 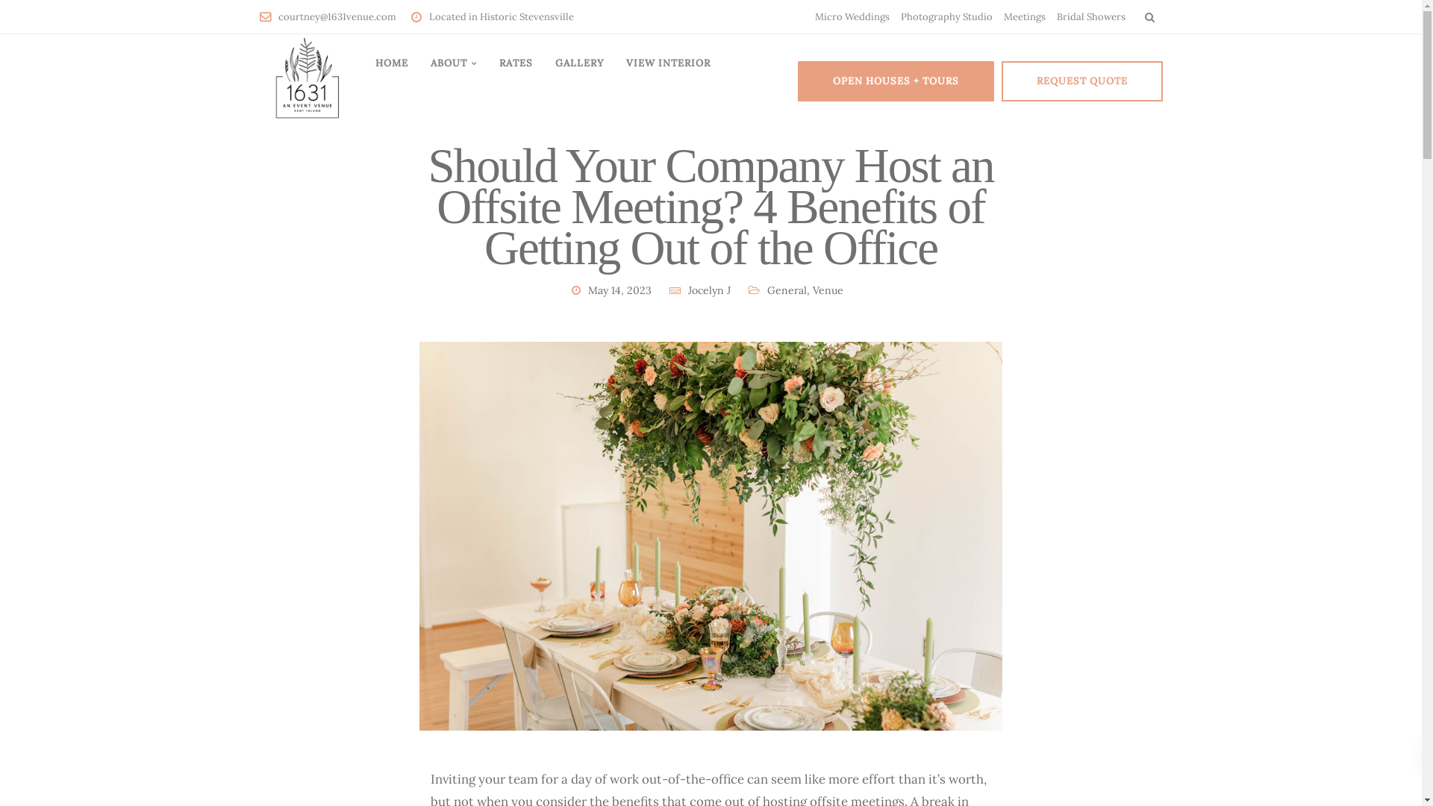 What do you see at coordinates (1024, 16) in the screenshot?
I see `Meetings` at bounding box center [1024, 16].